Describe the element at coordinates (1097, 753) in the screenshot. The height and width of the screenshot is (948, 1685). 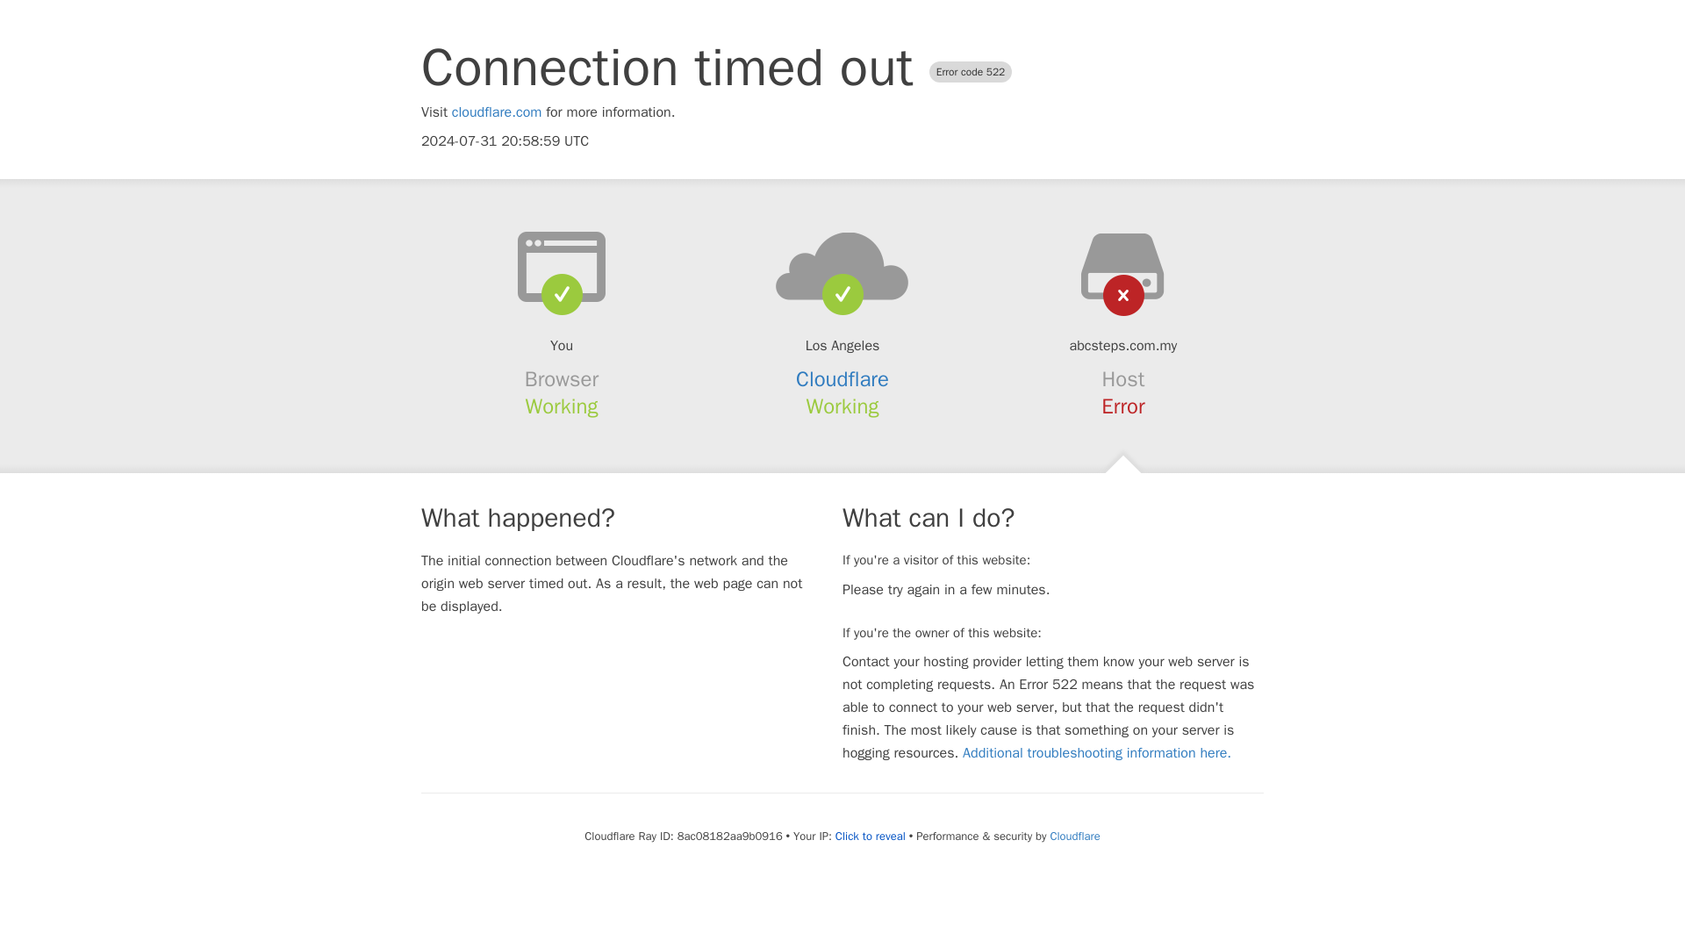
I see `Additional troubleshooting information here.` at that location.